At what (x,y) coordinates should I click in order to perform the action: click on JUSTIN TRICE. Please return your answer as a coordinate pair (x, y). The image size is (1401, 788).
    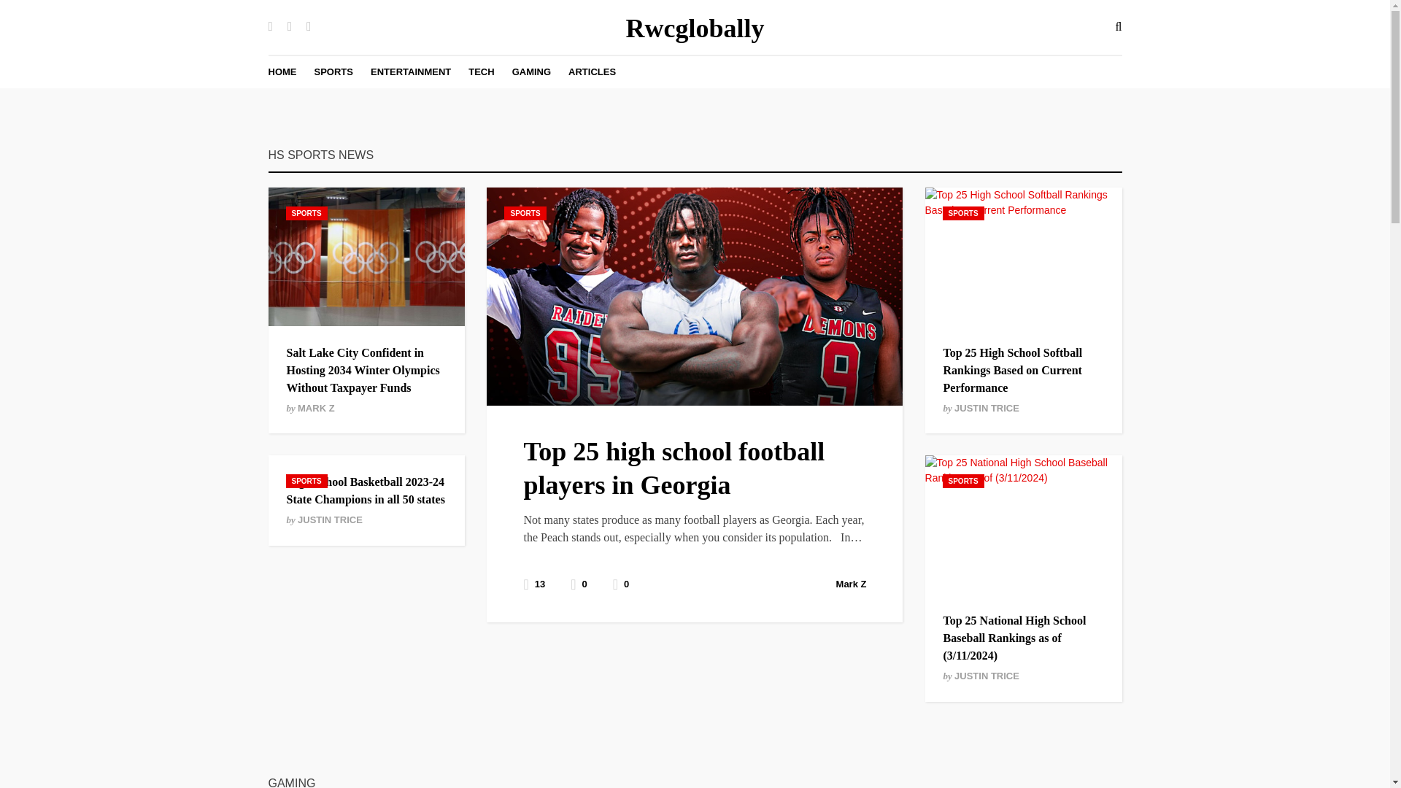
    Looking at the image, I should click on (987, 676).